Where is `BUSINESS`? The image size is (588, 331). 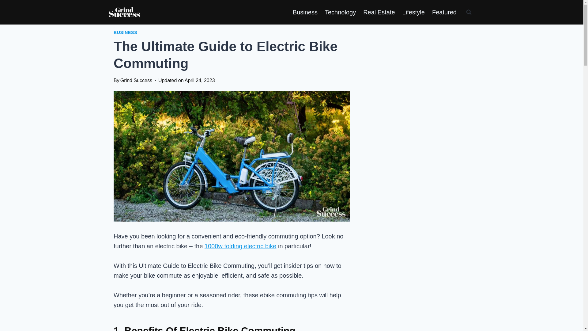 BUSINESS is located at coordinates (125, 32).